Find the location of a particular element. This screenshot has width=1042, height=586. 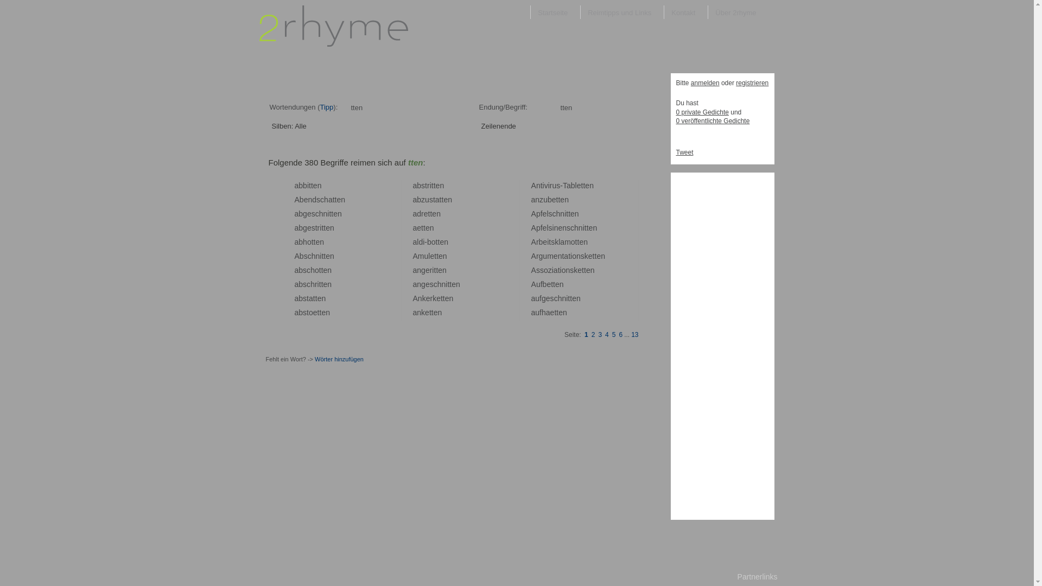

i is located at coordinates (543, 186).